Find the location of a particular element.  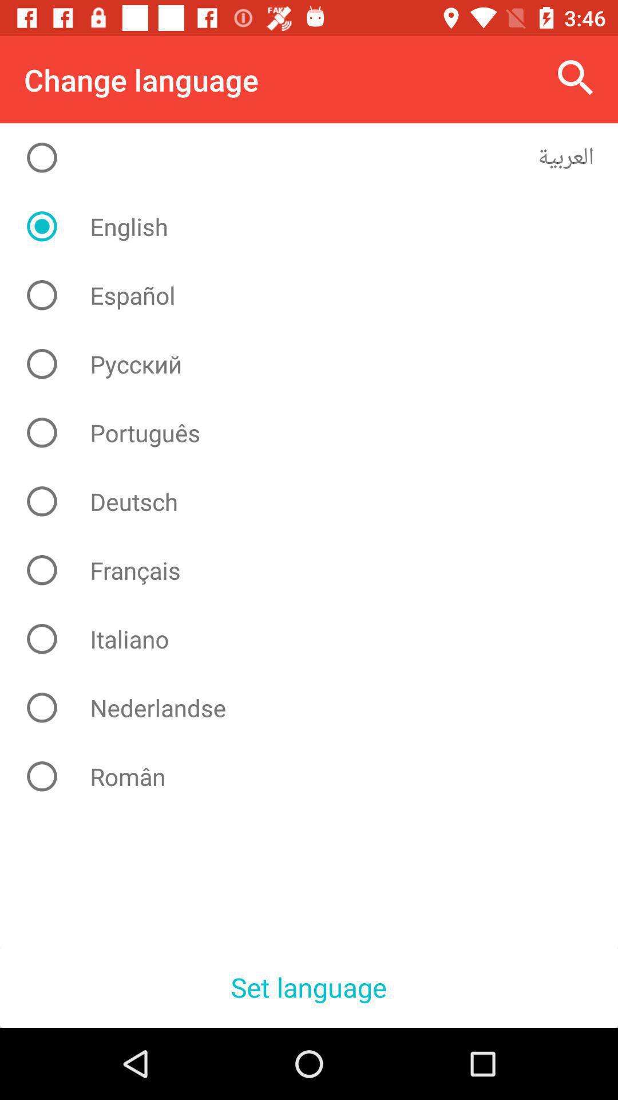

scroll until nederlandse item is located at coordinates (318, 708).